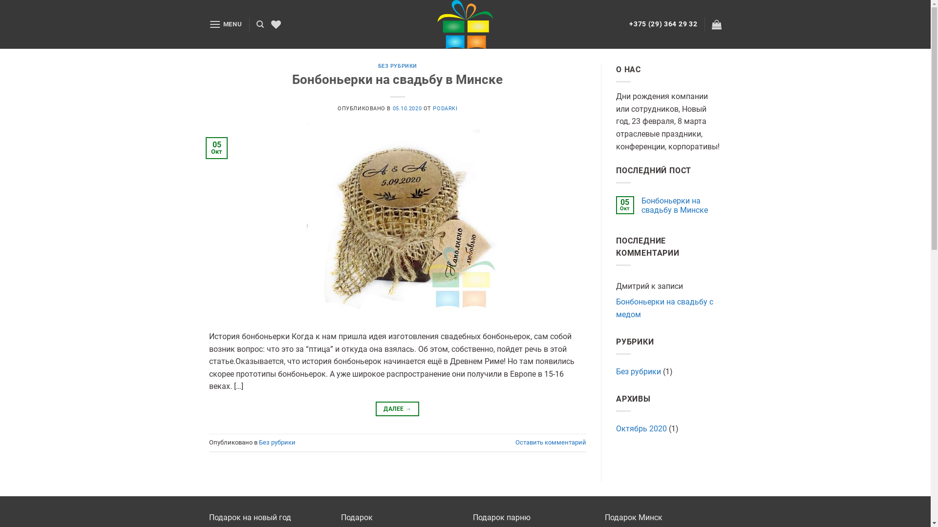  I want to click on podarki-gifts.by - podarki-gifts.by, so click(465, 24).